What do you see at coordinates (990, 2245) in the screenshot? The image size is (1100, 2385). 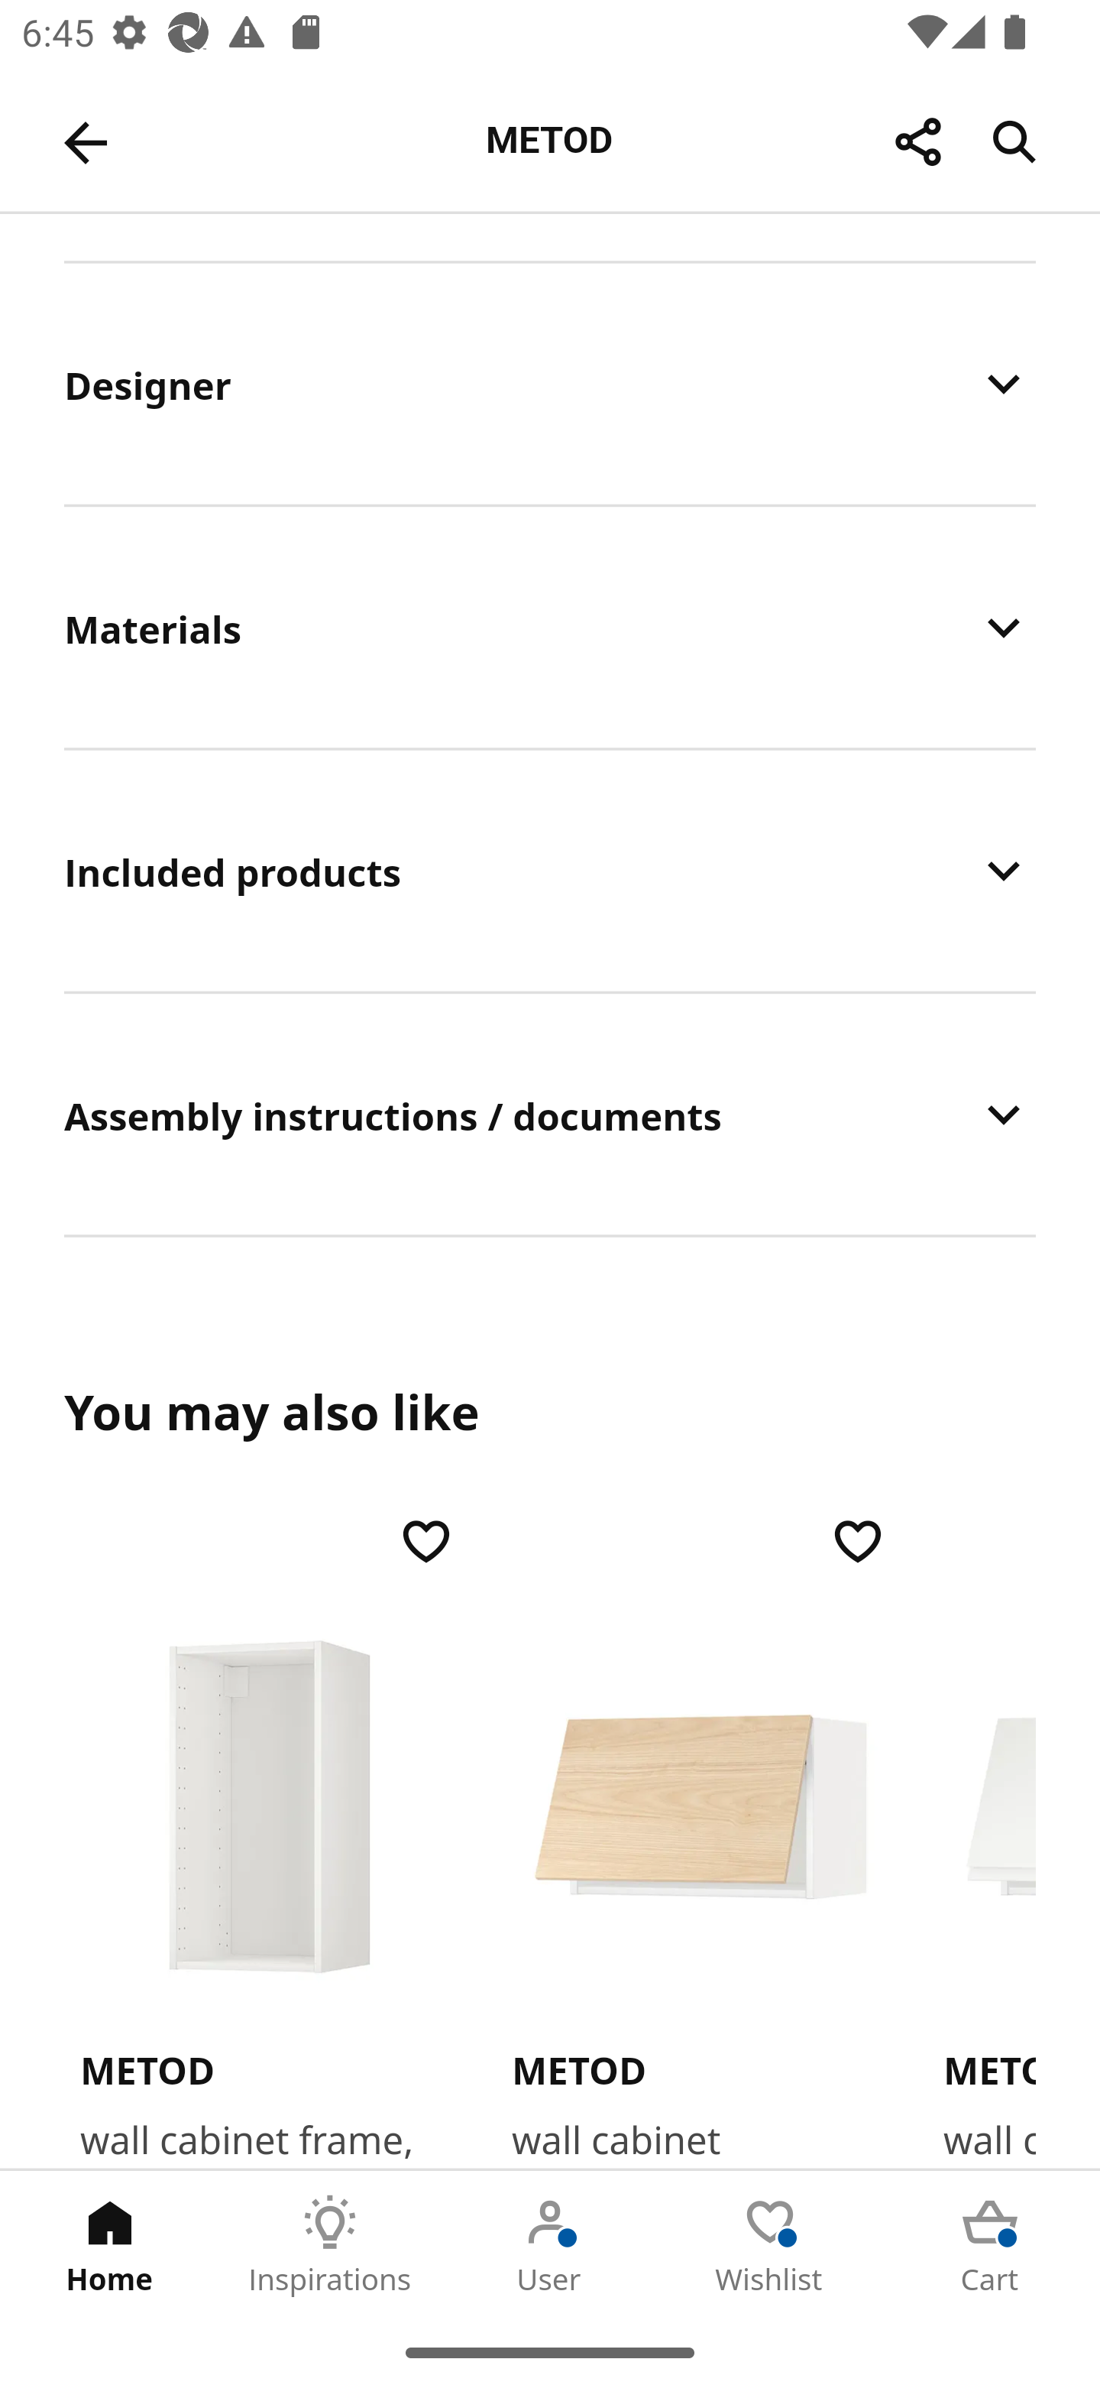 I see `Cart
Tab 5 of 5` at bounding box center [990, 2245].